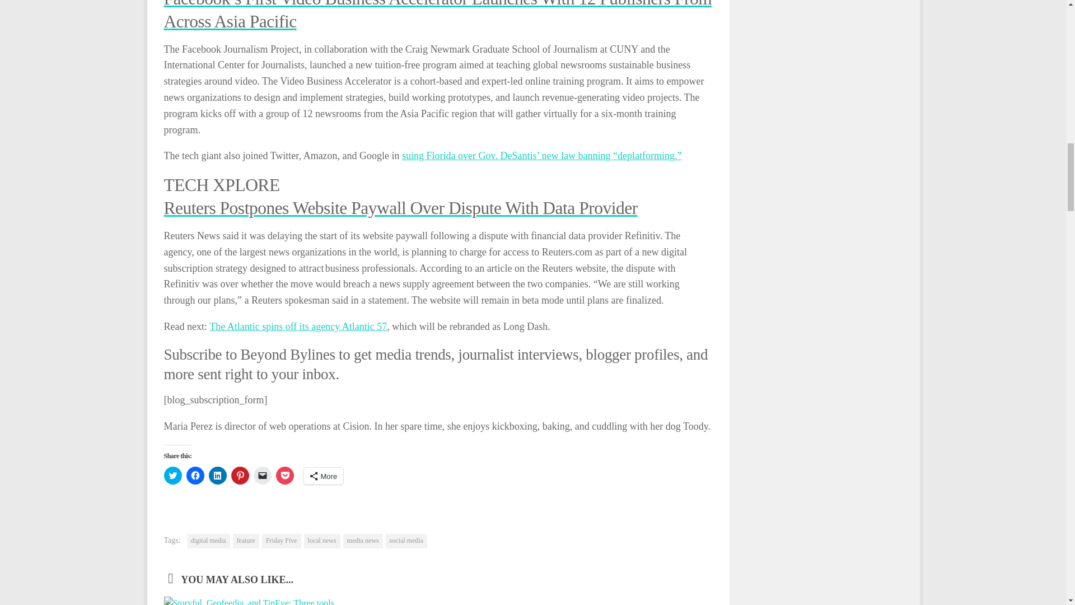 The height and width of the screenshot is (605, 1075). What do you see at coordinates (217, 475) in the screenshot?
I see `Click to share on LinkedIn` at bounding box center [217, 475].